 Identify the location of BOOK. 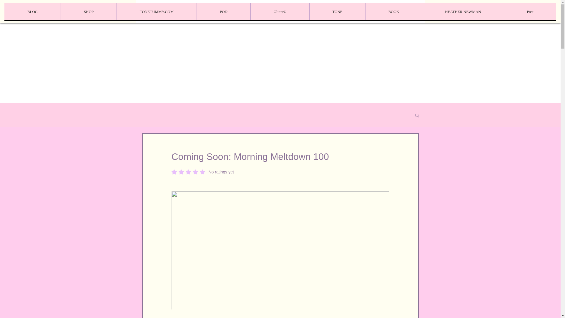
(393, 11).